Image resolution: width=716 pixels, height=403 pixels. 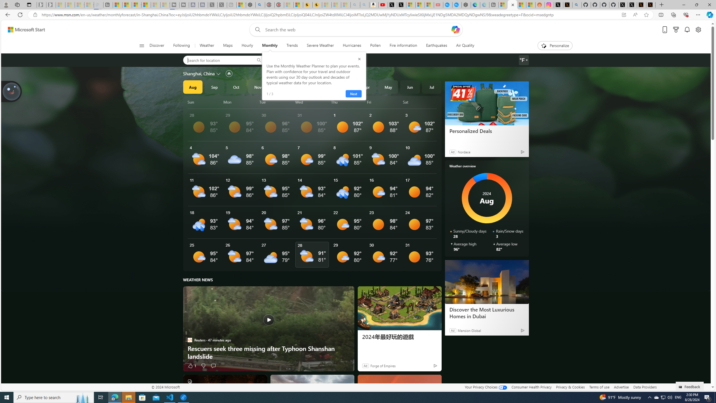 What do you see at coordinates (23, 30) in the screenshot?
I see `Skip to footer` at bounding box center [23, 30].